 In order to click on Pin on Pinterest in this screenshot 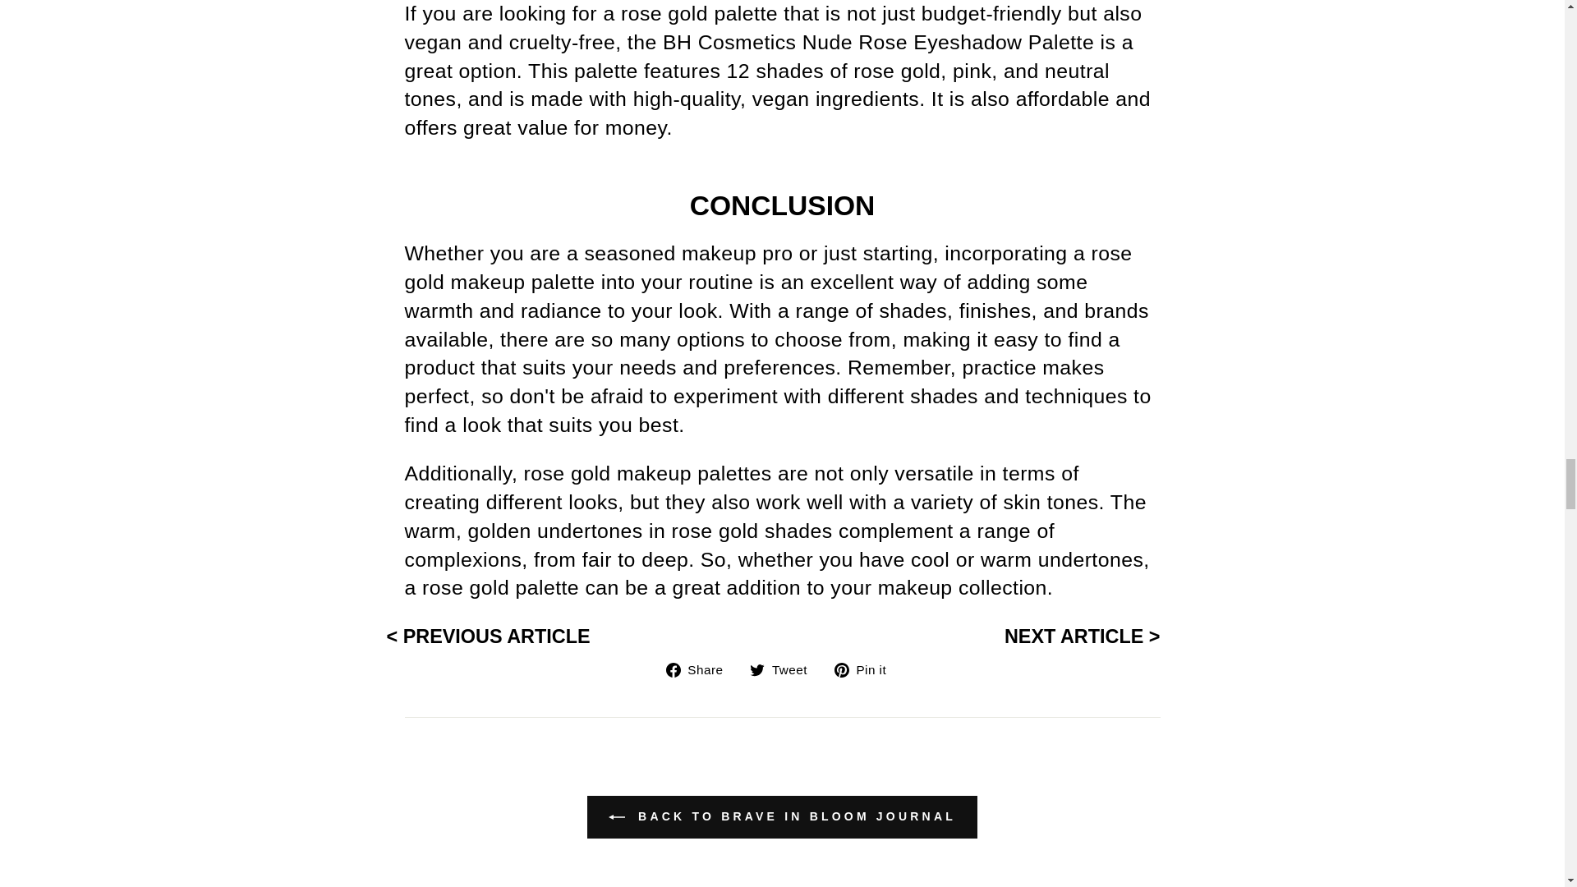, I will do `click(866, 669)`.